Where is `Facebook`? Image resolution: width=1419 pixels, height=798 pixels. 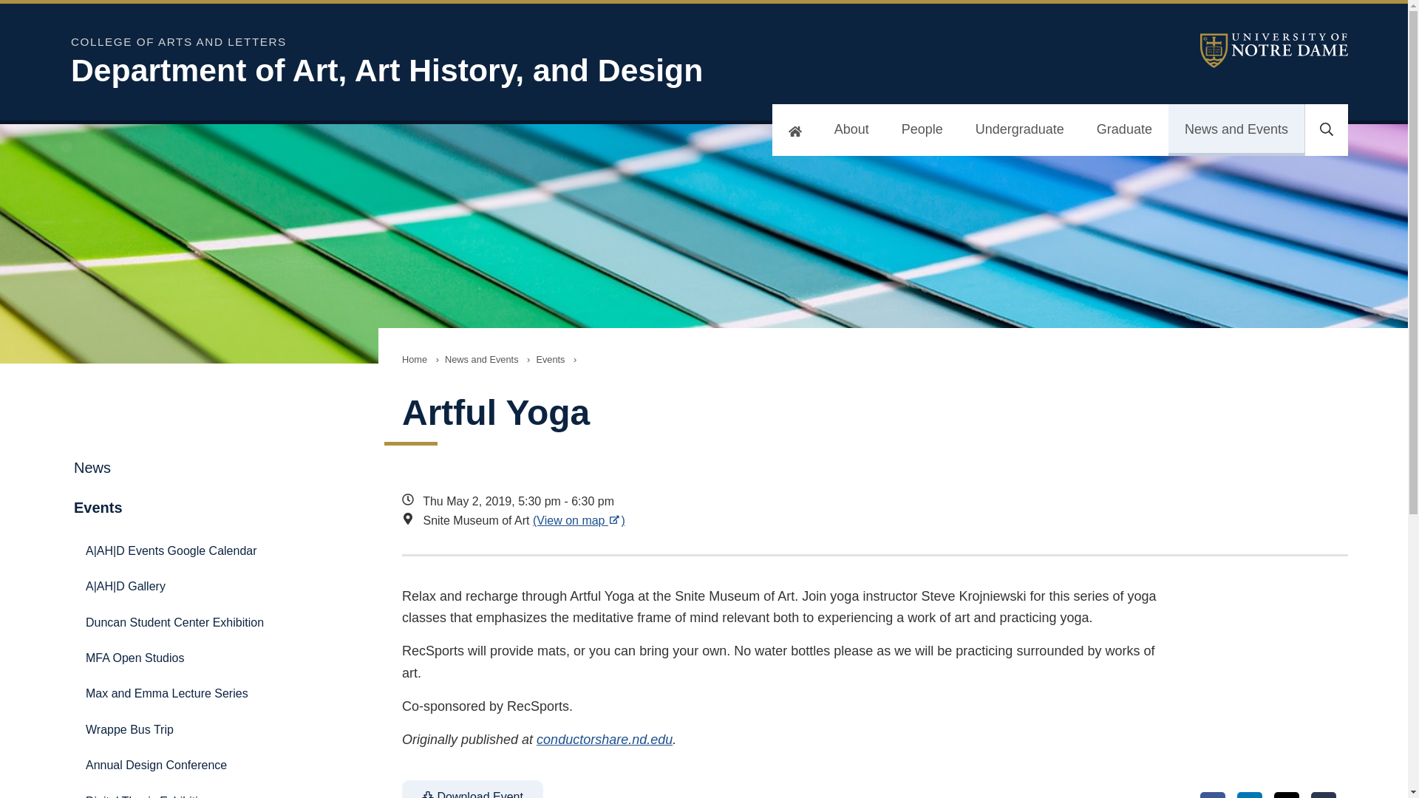
Facebook is located at coordinates (1213, 795).